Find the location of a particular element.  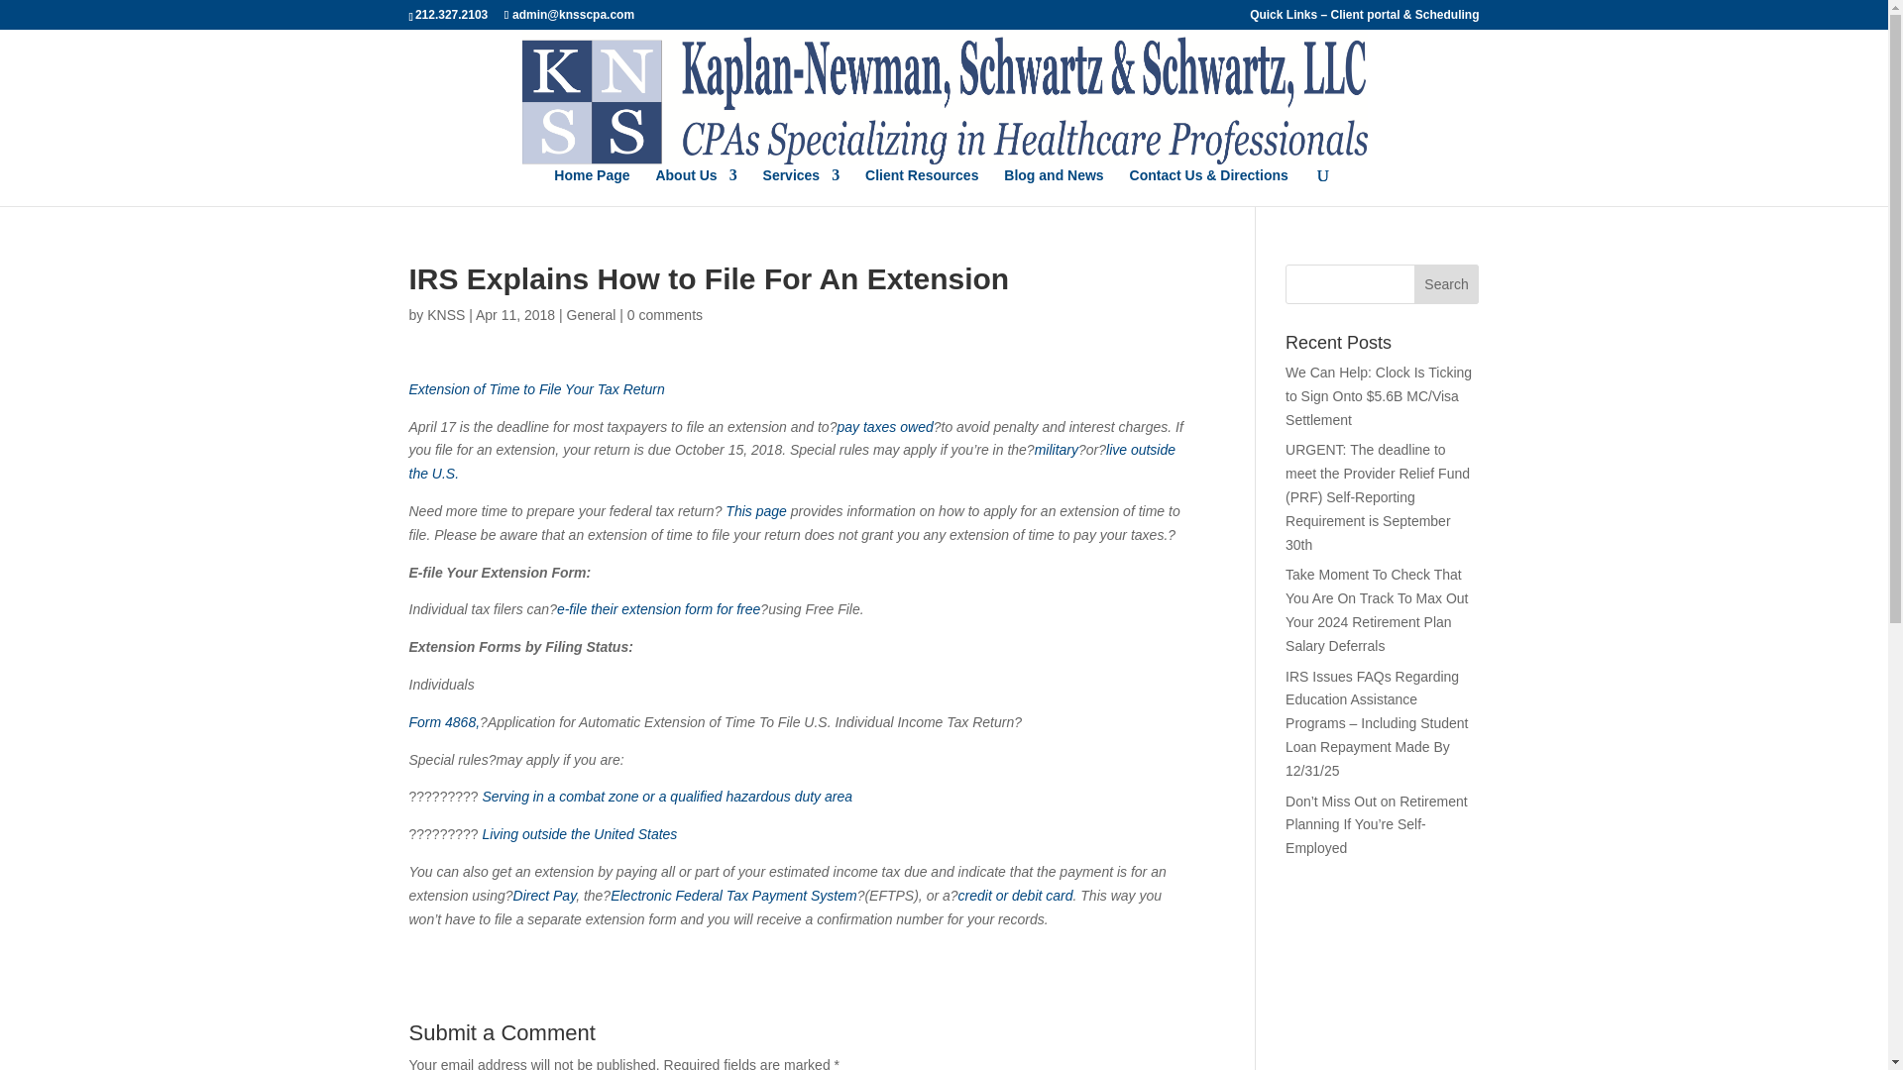

This page is located at coordinates (755, 510).